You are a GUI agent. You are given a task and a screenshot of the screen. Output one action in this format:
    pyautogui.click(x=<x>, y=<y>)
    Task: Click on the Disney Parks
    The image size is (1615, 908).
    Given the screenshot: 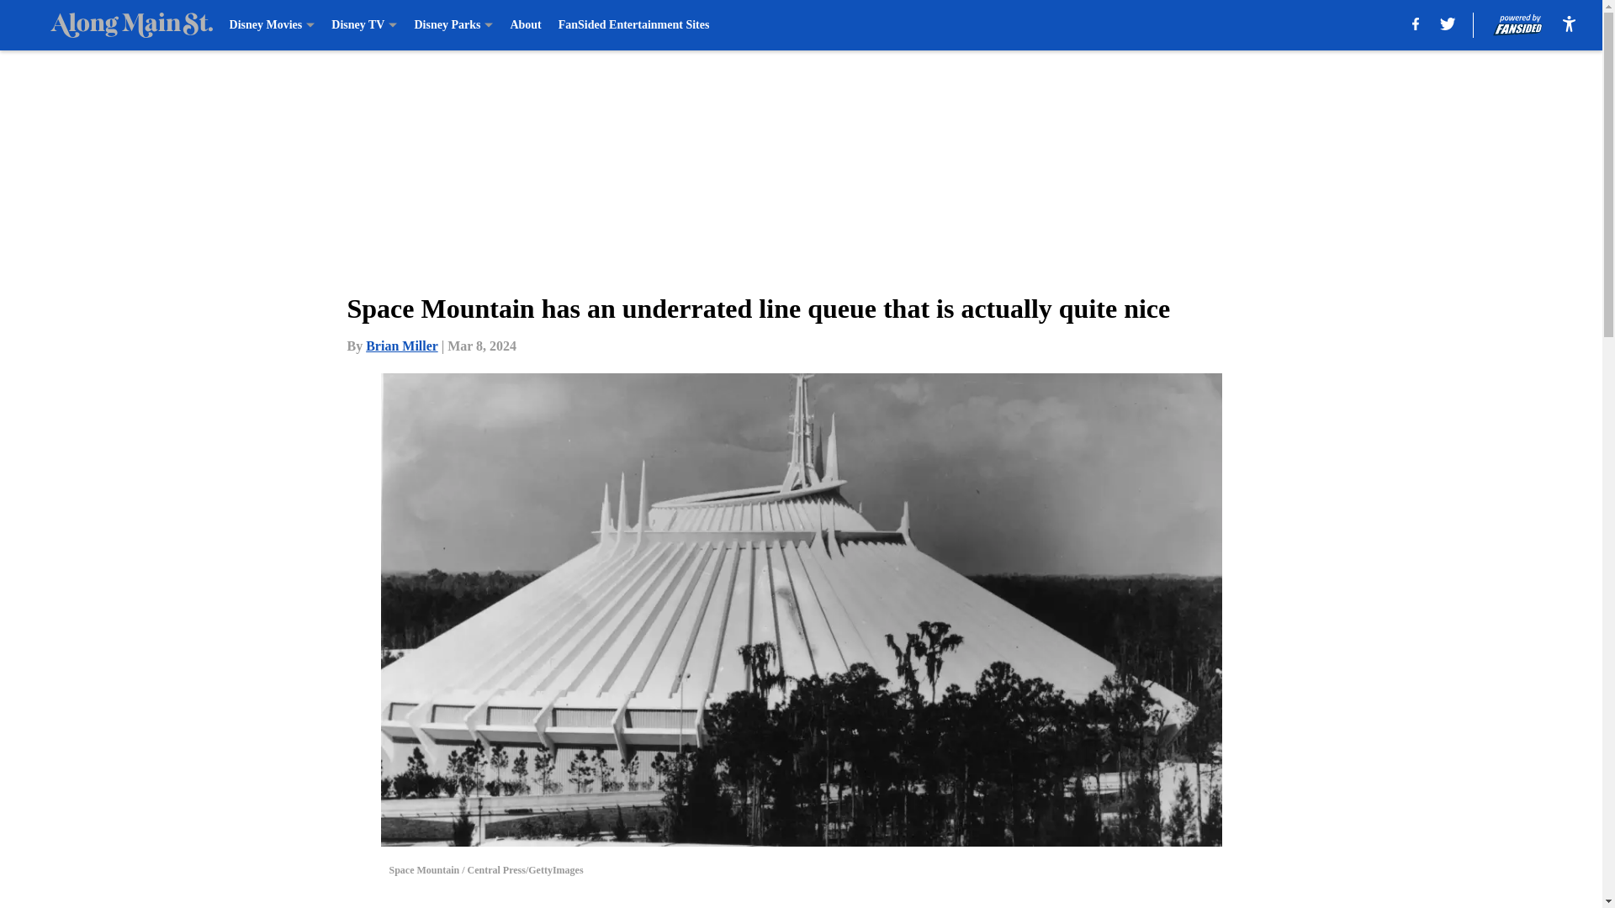 What is the action you would take?
    pyautogui.click(x=453, y=25)
    